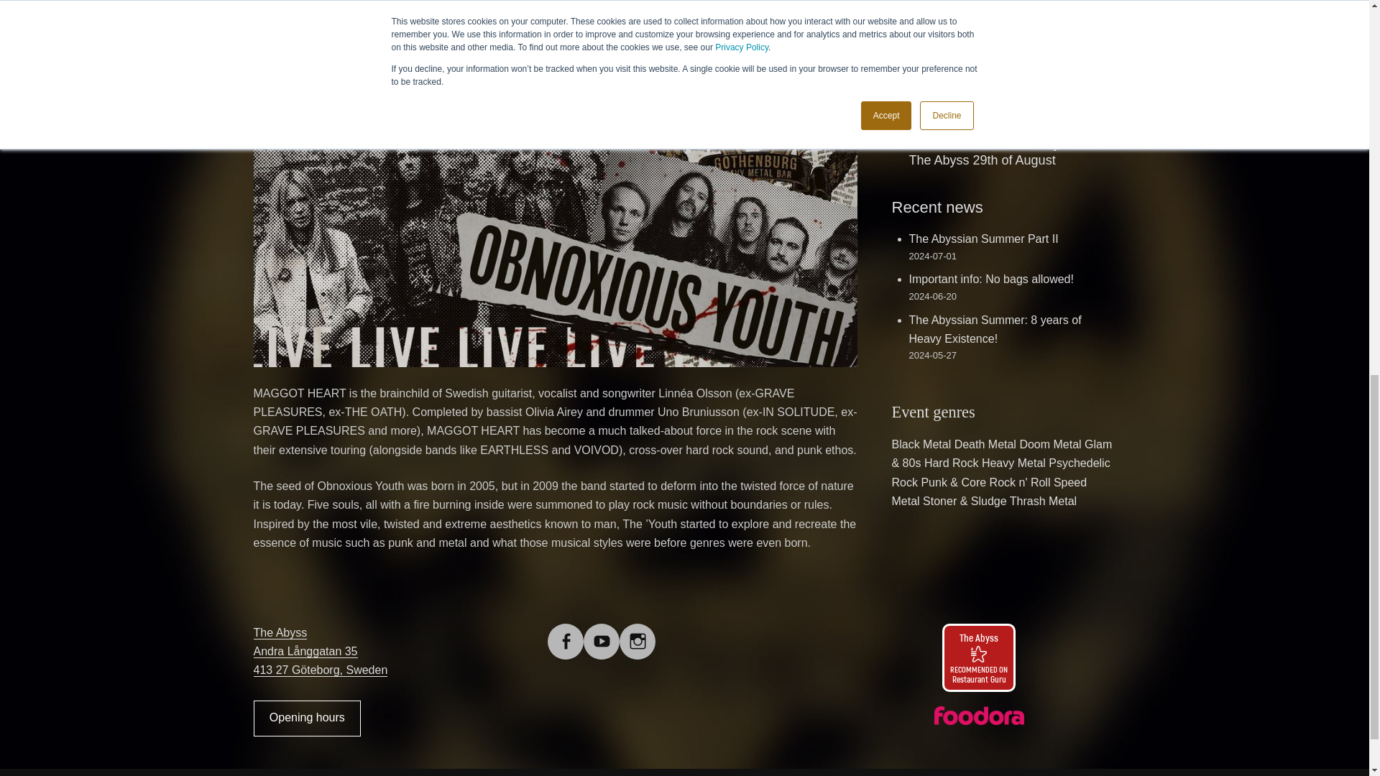 The width and height of the screenshot is (1380, 776). I want to click on Doom Metal, so click(1049, 444).